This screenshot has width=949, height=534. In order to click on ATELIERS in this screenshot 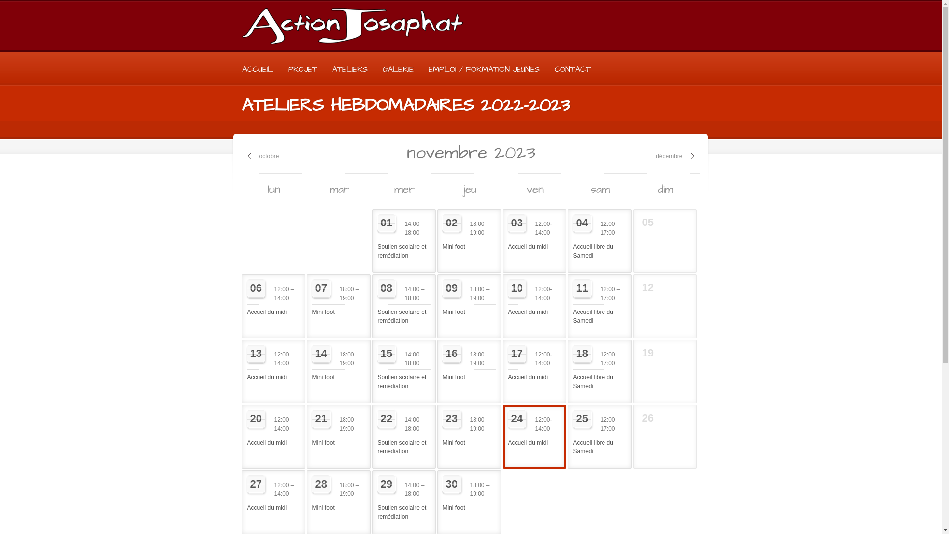, I will do `click(349, 69)`.